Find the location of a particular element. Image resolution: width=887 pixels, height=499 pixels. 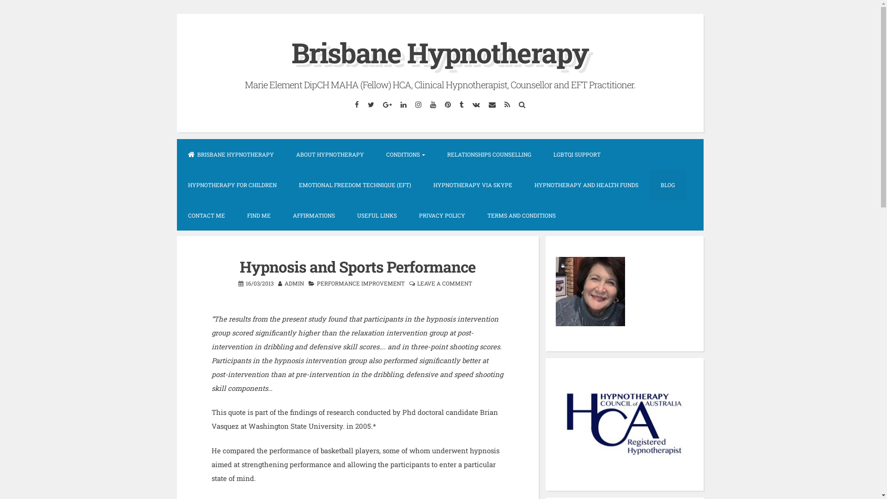

USEFUL LINKS is located at coordinates (377, 215).